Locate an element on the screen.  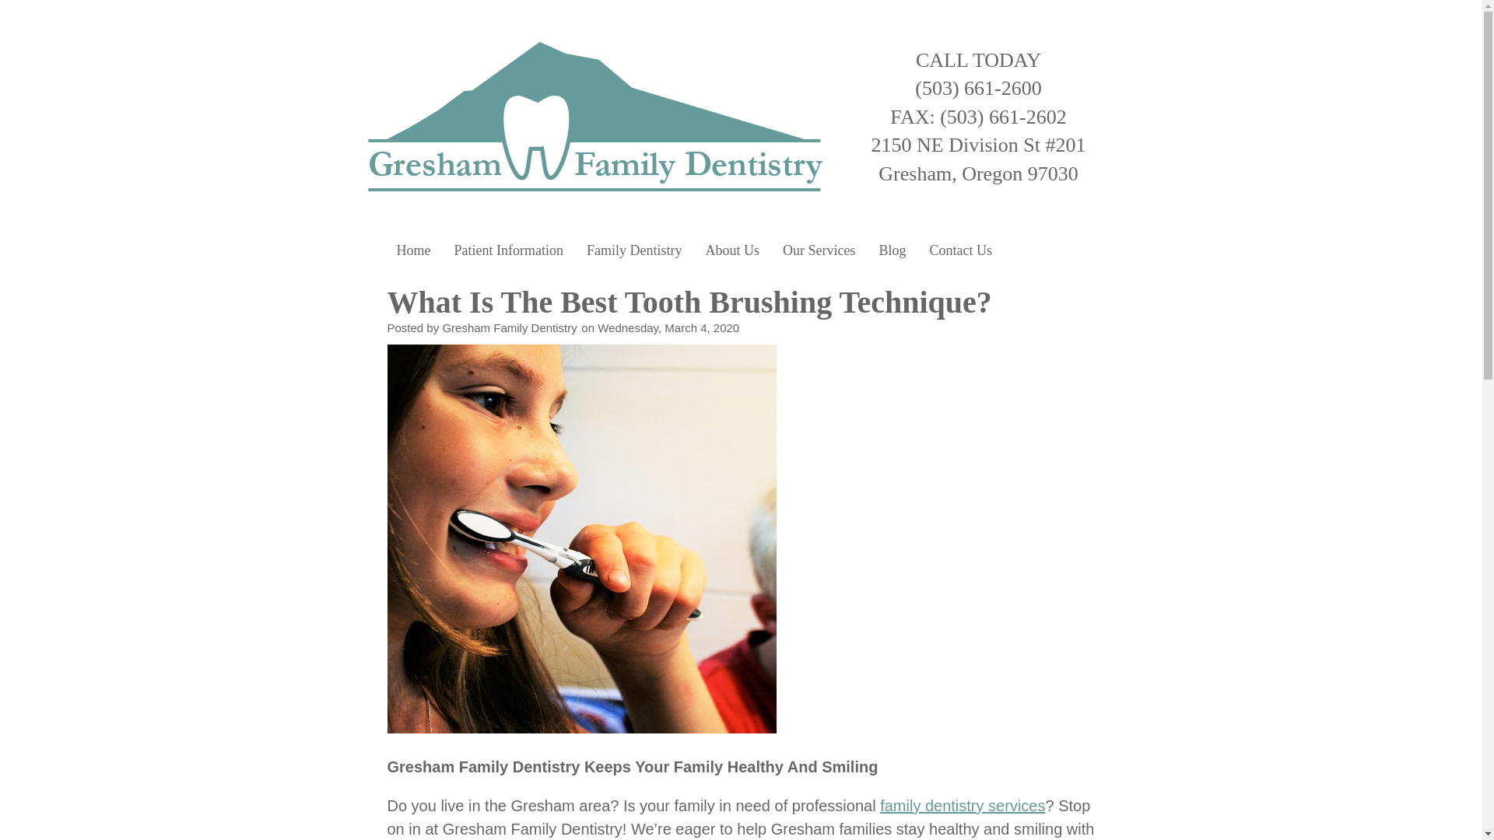
Our Services is located at coordinates (819, 250).